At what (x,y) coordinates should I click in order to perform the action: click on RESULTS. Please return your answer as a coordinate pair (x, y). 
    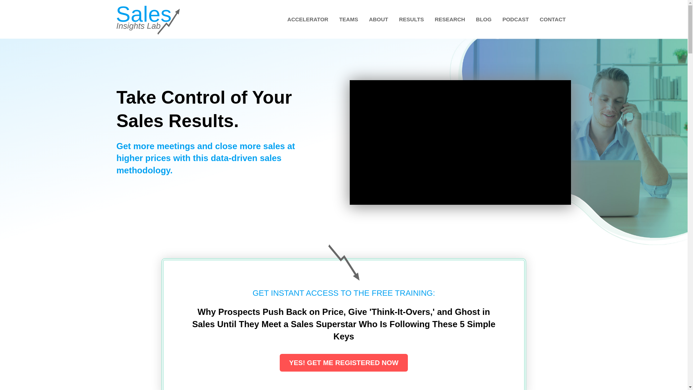
    Looking at the image, I should click on (411, 19).